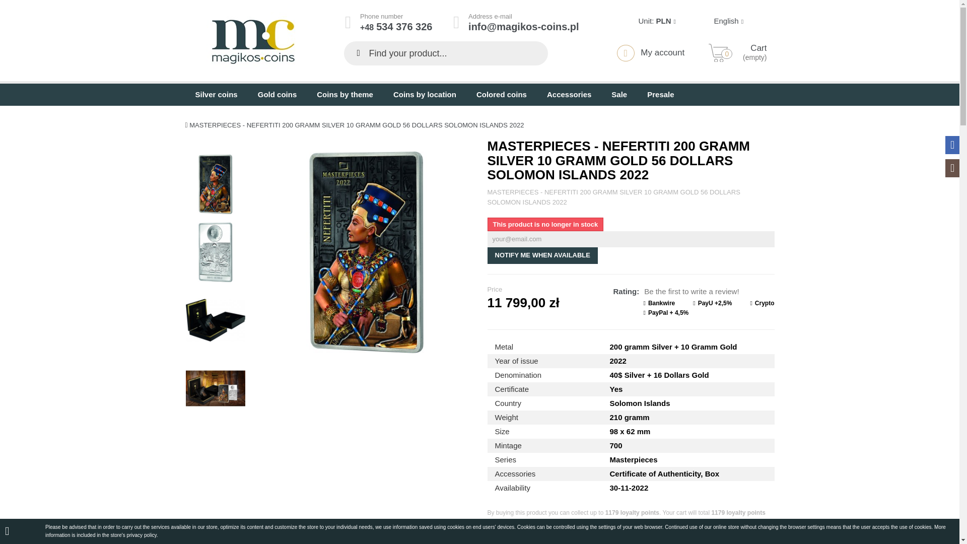 Image resolution: width=967 pixels, height=544 pixels. Describe the element at coordinates (651, 52) in the screenshot. I see `My account` at that location.